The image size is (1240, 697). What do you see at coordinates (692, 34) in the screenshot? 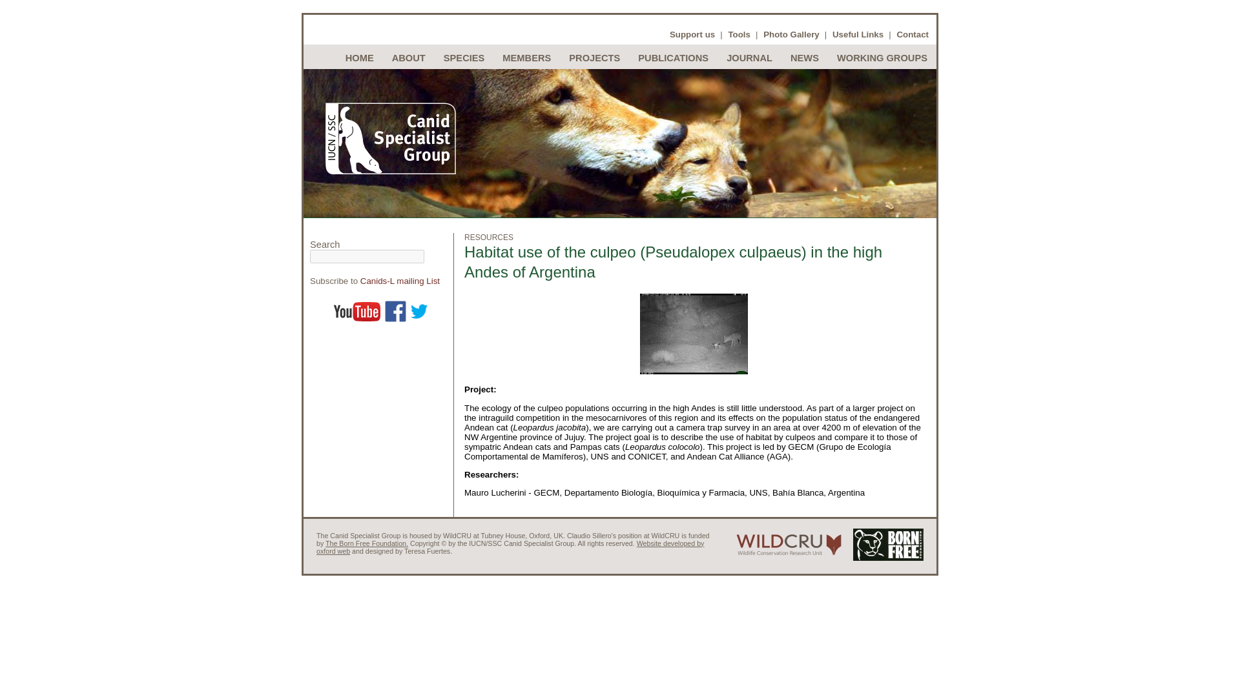
I see `Support us` at bounding box center [692, 34].